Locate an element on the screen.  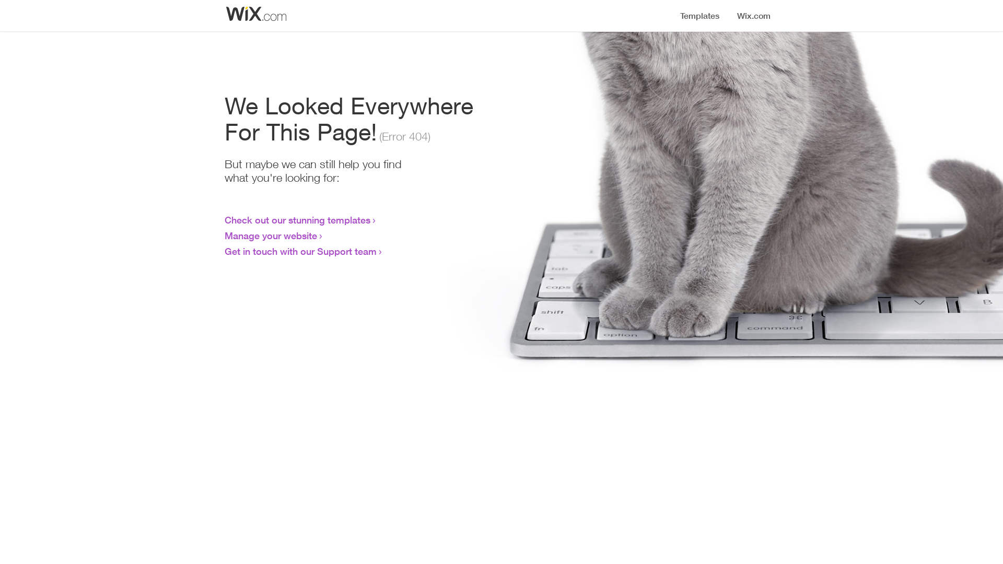
Get in touch with our Support team is located at coordinates (301, 251).